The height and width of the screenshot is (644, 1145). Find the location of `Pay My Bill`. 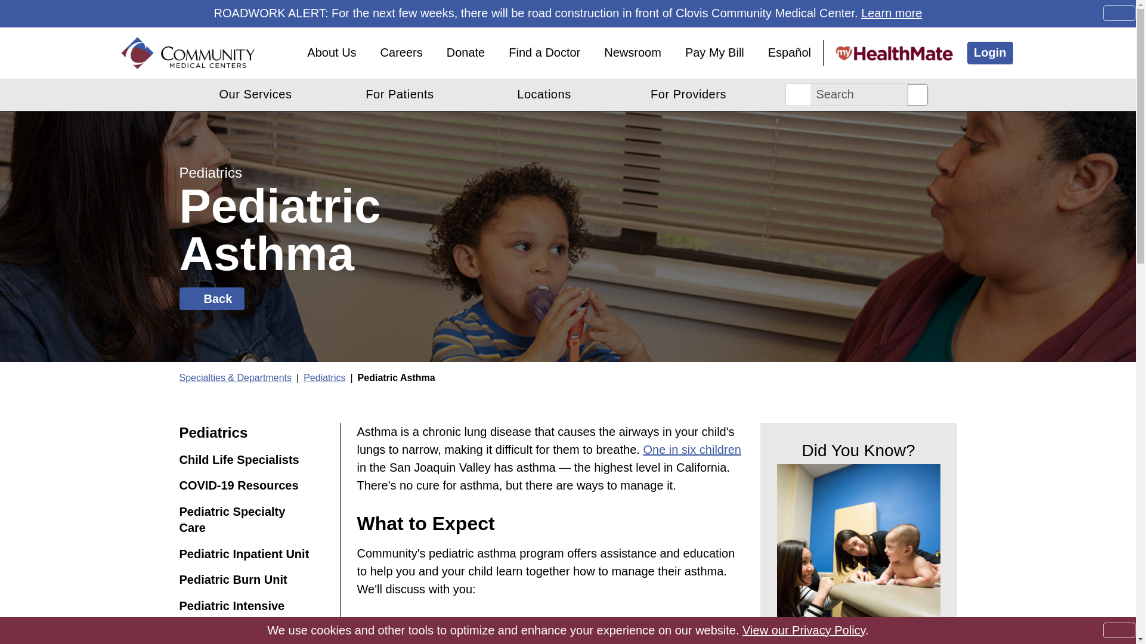

Pay My Bill is located at coordinates (714, 52).